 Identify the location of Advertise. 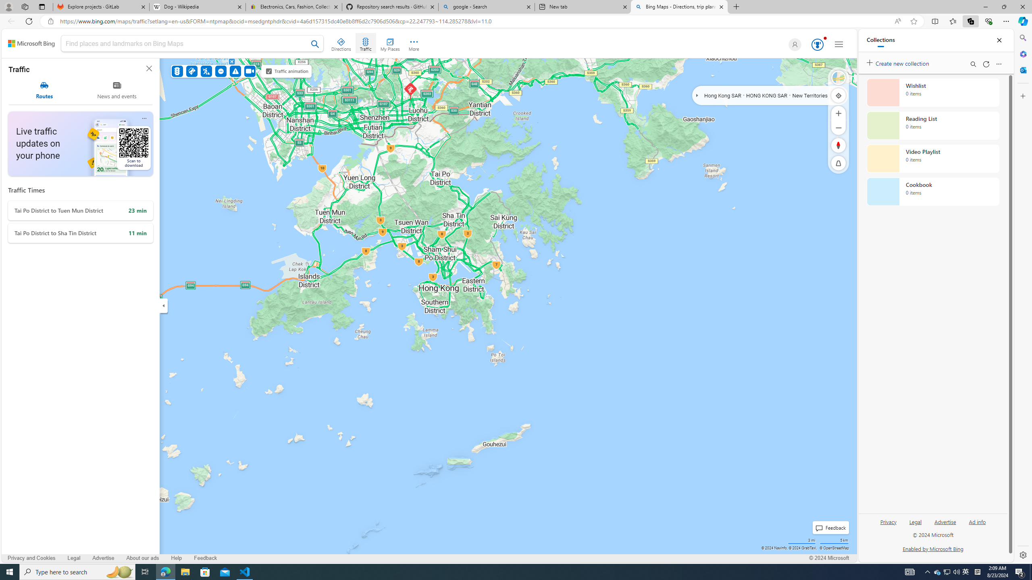
(945, 525).